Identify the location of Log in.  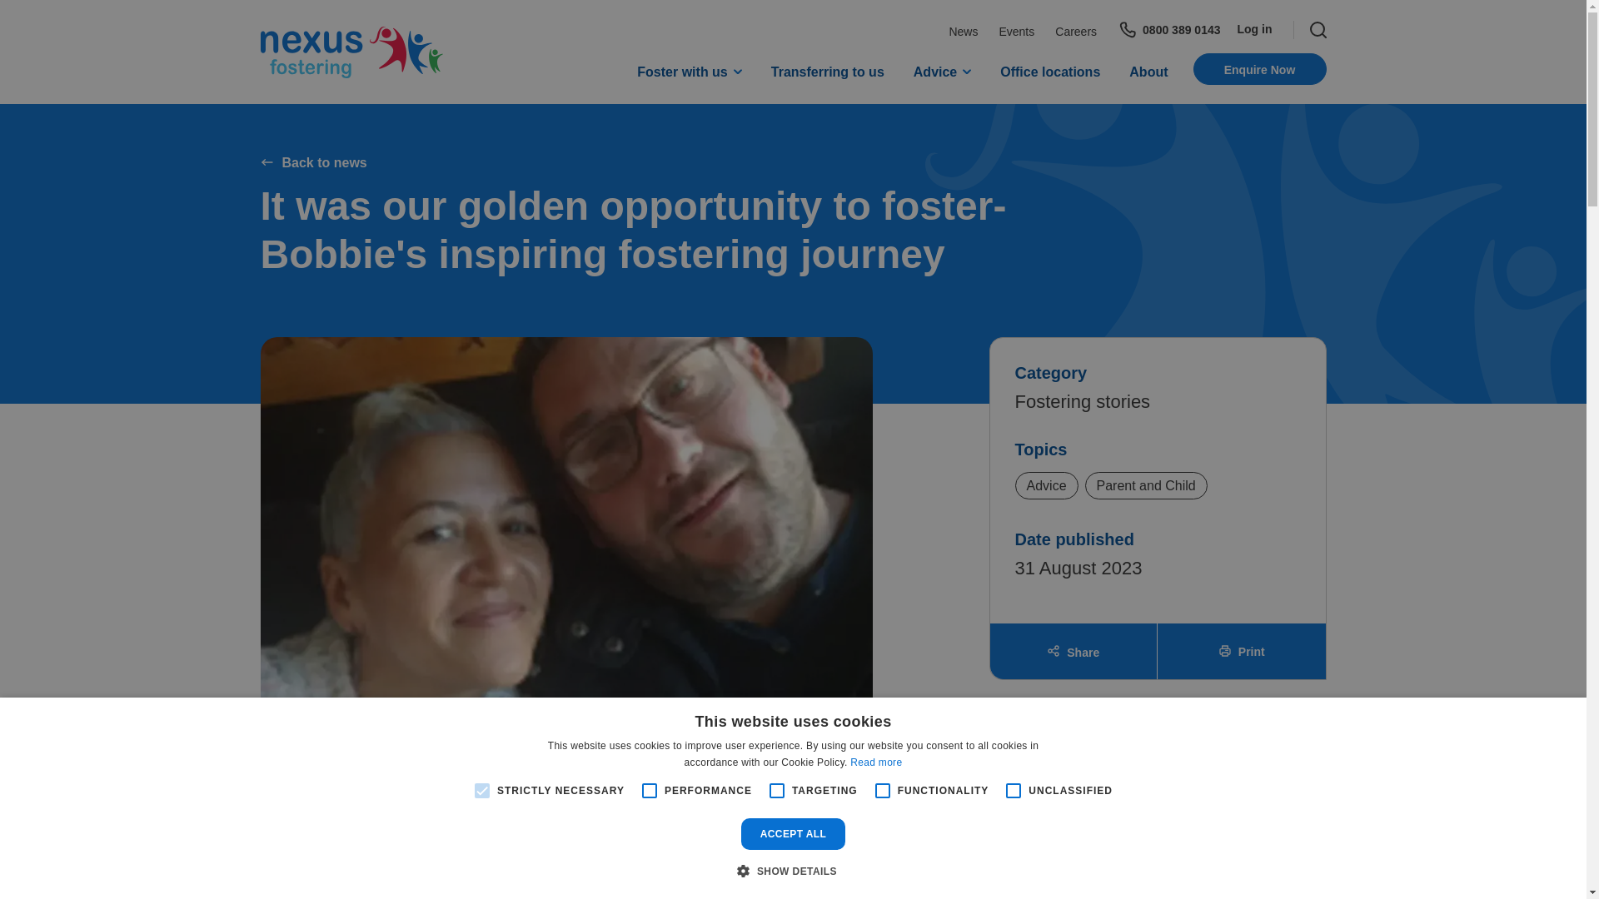
(1255, 30).